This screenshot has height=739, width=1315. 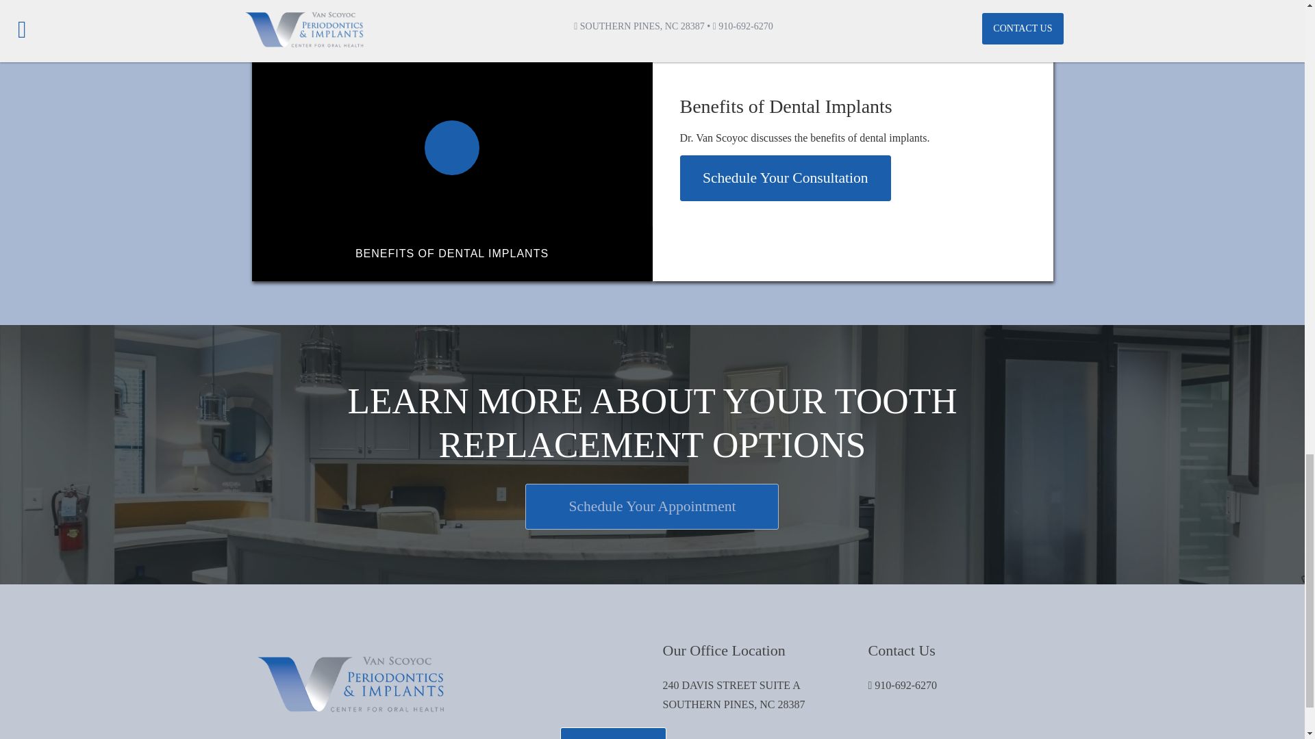 I want to click on Play, so click(x=270, y=263).